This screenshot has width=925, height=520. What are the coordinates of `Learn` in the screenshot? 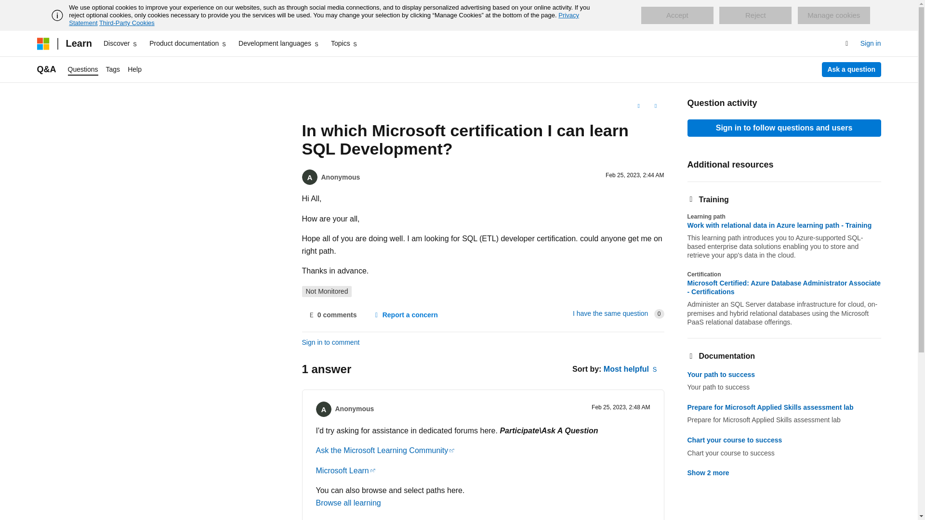 It's located at (78, 43).